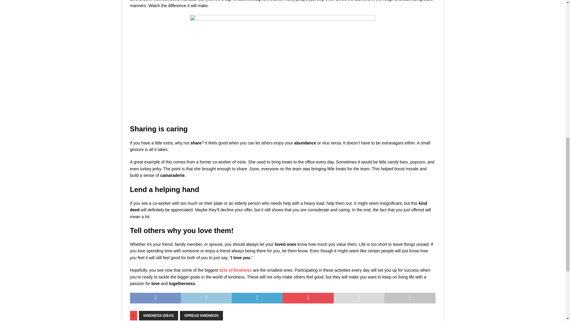 The height and width of the screenshot is (321, 570). I want to click on acts of kindness, so click(235, 270).